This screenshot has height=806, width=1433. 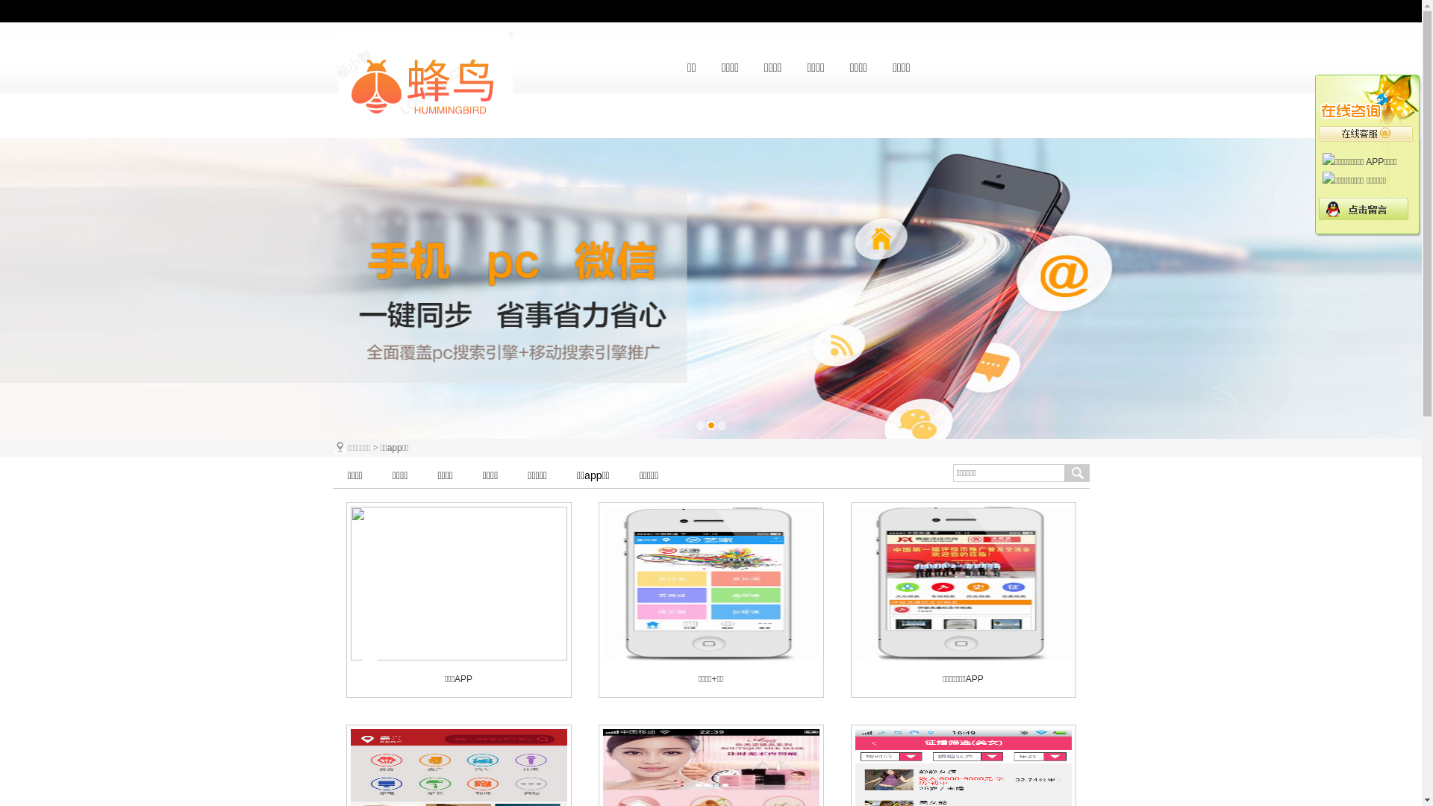 I want to click on      , so click(x=1023, y=68).